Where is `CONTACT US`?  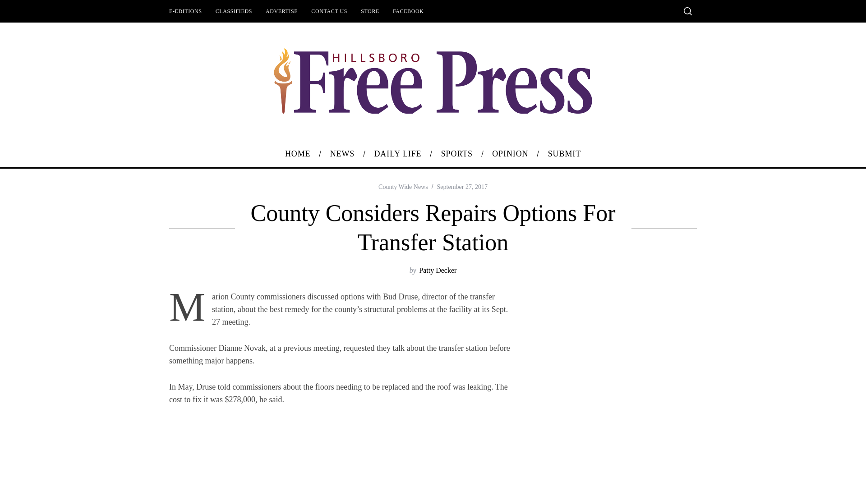
CONTACT US is located at coordinates (329, 11).